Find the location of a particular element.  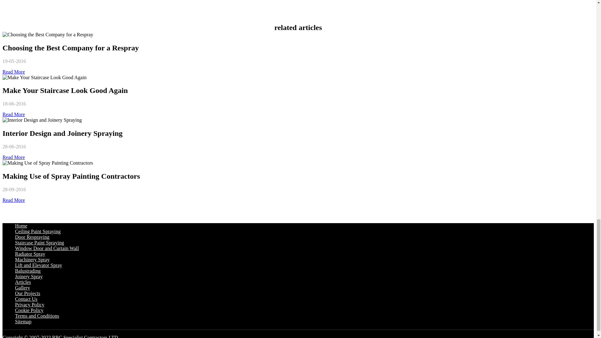

Balustrading is located at coordinates (28, 271).